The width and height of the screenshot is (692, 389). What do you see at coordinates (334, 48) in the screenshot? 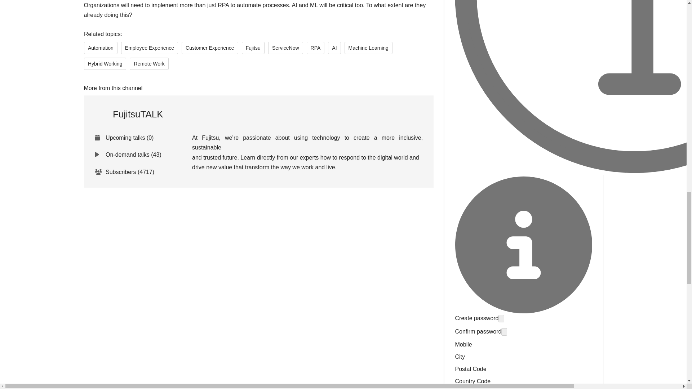
I see `AI` at bounding box center [334, 48].